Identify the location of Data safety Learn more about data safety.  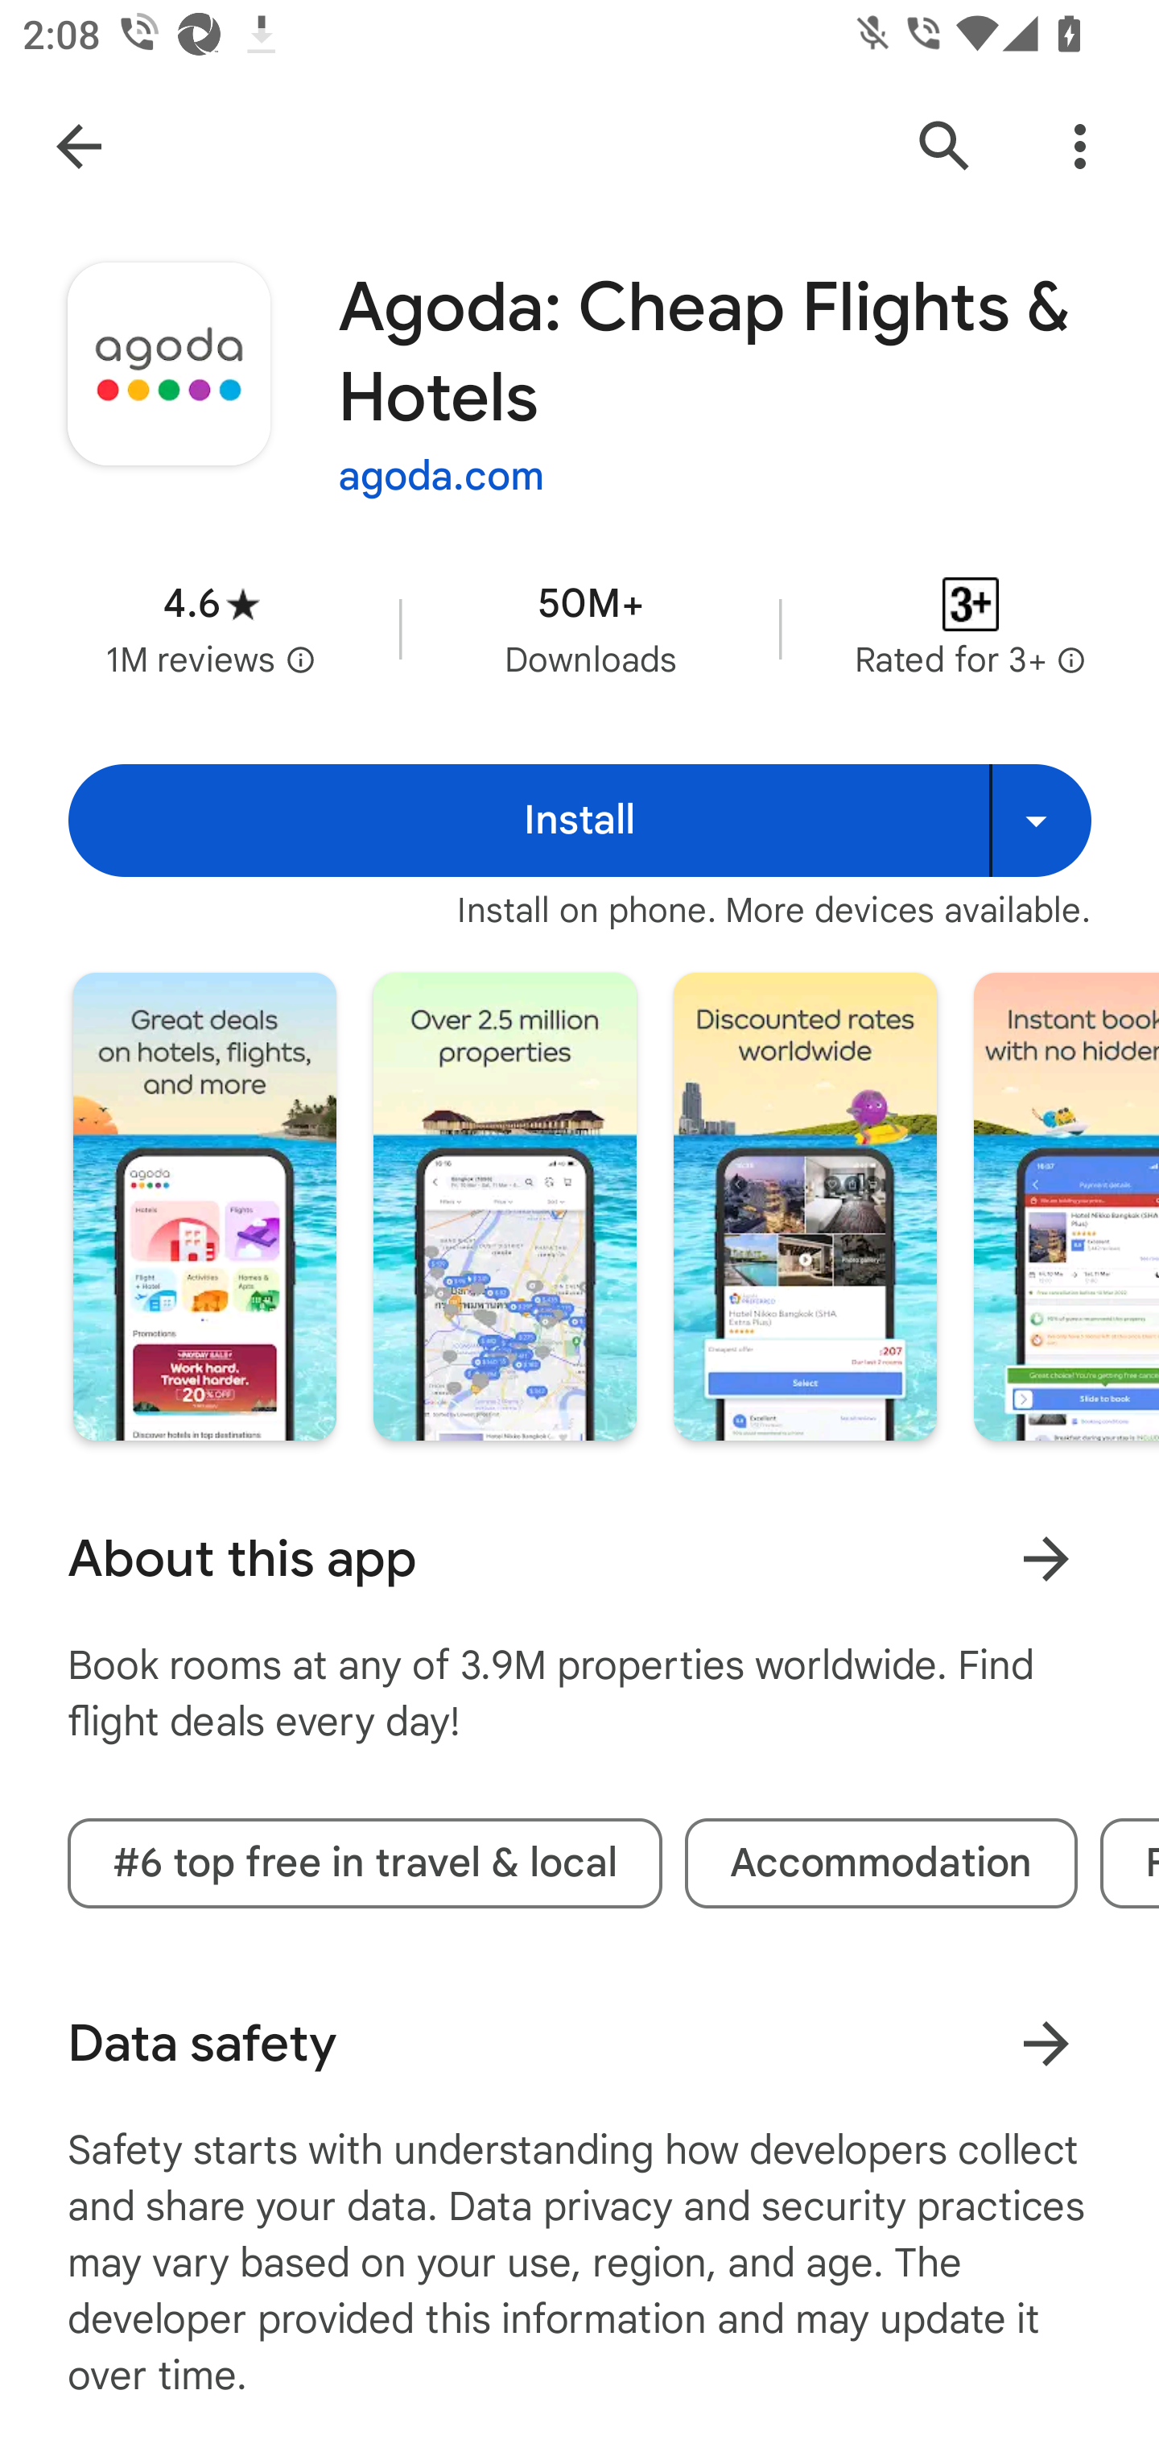
(579, 2044).